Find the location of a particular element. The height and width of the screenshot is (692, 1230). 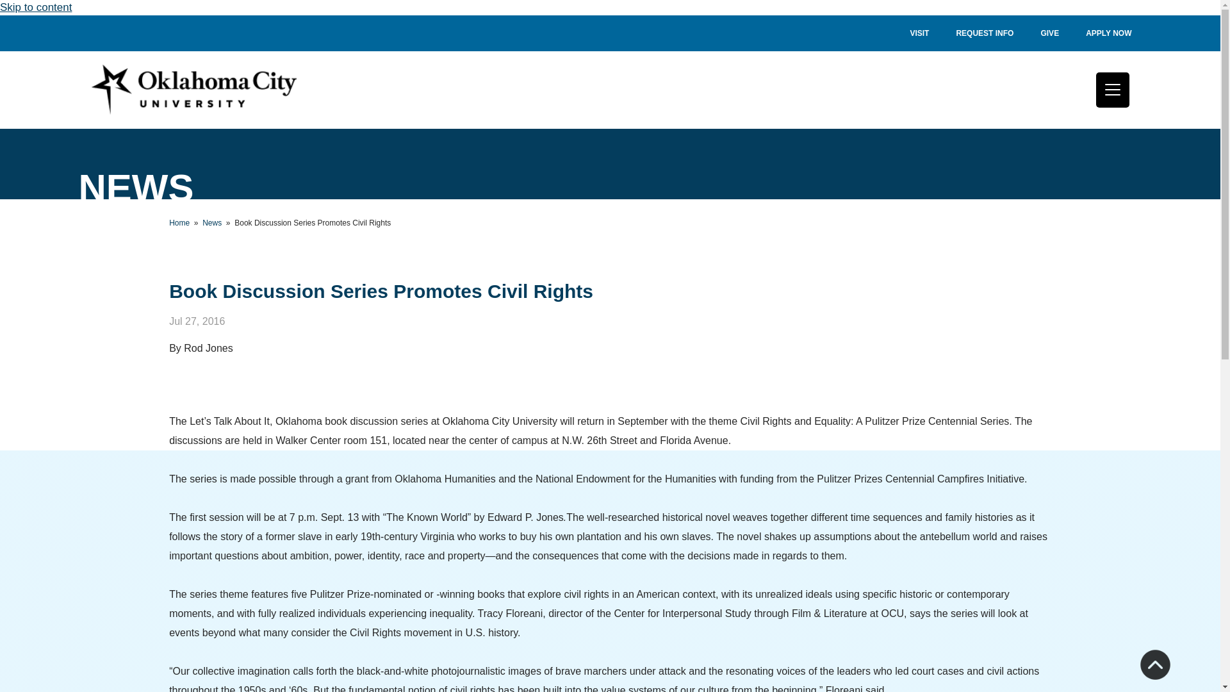

Skip to content is located at coordinates (36, 7).